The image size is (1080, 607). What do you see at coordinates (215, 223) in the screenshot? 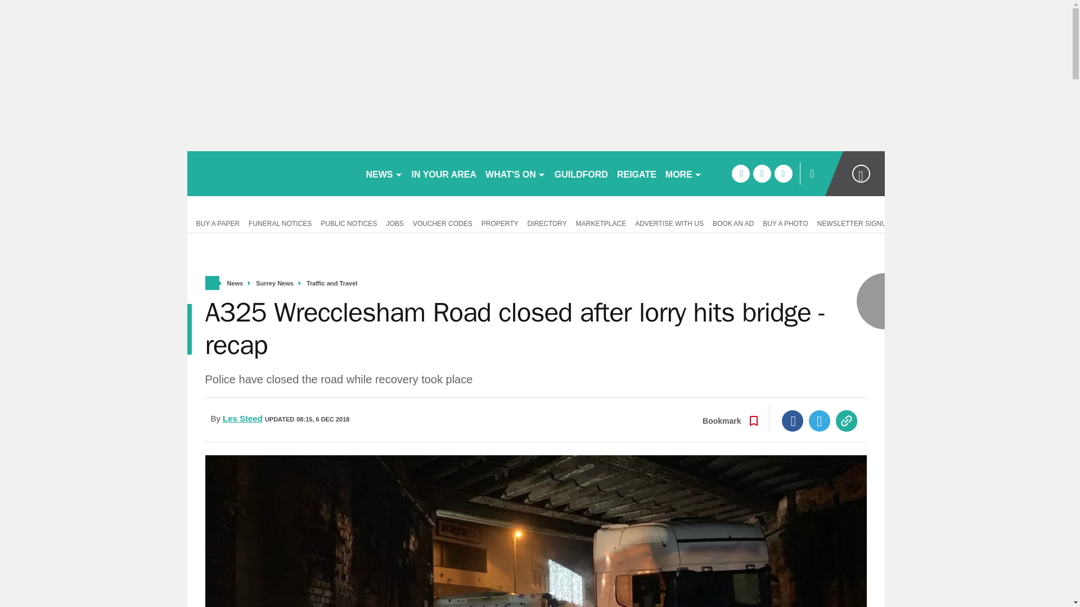
I see `BUY A PAPER` at bounding box center [215, 223].